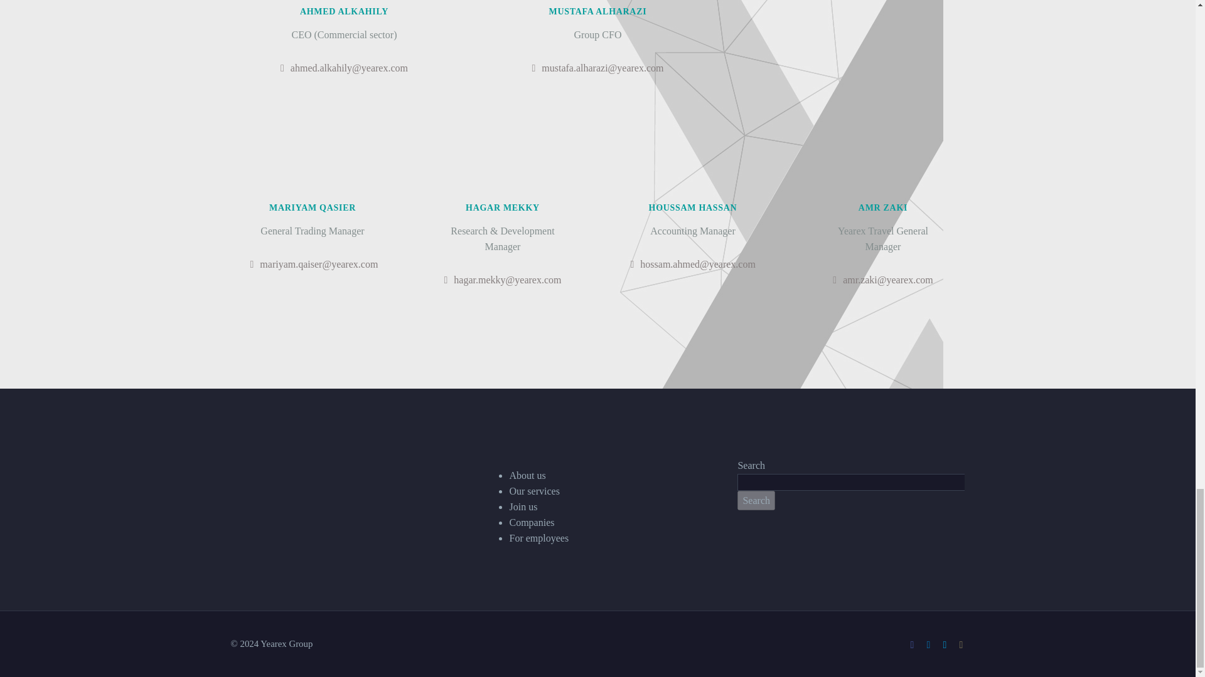 Image resolution: width=1205 pixels, height=677 pixels. What do you see at coordinates (531, 523) in the screenshot?
I see `Companies` at bounding box center [531, 523].